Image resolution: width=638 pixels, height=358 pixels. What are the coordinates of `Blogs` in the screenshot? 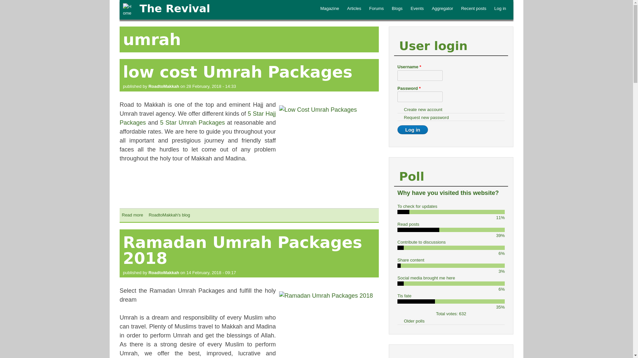 It's located at (397, 9).